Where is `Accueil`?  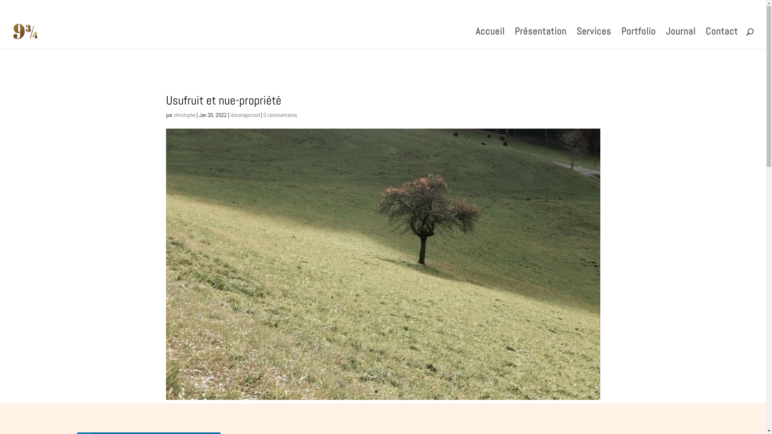 Accueil is located at coordinates (490, 39).